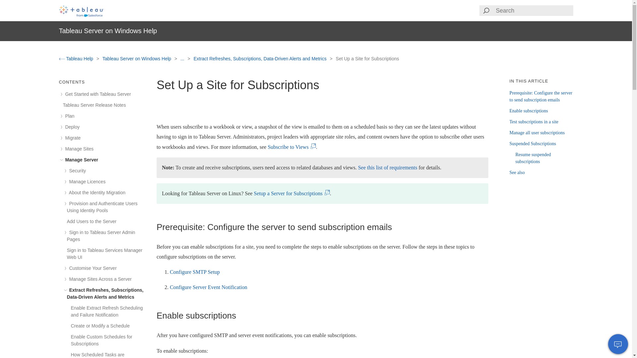  Describe the element at coordinates (97, 94) in the screenshot. I see `Get Started with Tableau Server` at that location.